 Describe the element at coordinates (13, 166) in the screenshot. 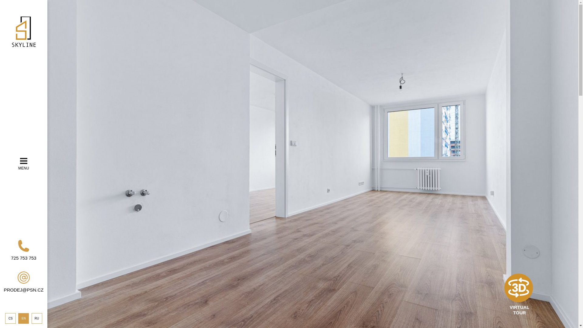

I see `RENTAL OF UNITS` at that location.